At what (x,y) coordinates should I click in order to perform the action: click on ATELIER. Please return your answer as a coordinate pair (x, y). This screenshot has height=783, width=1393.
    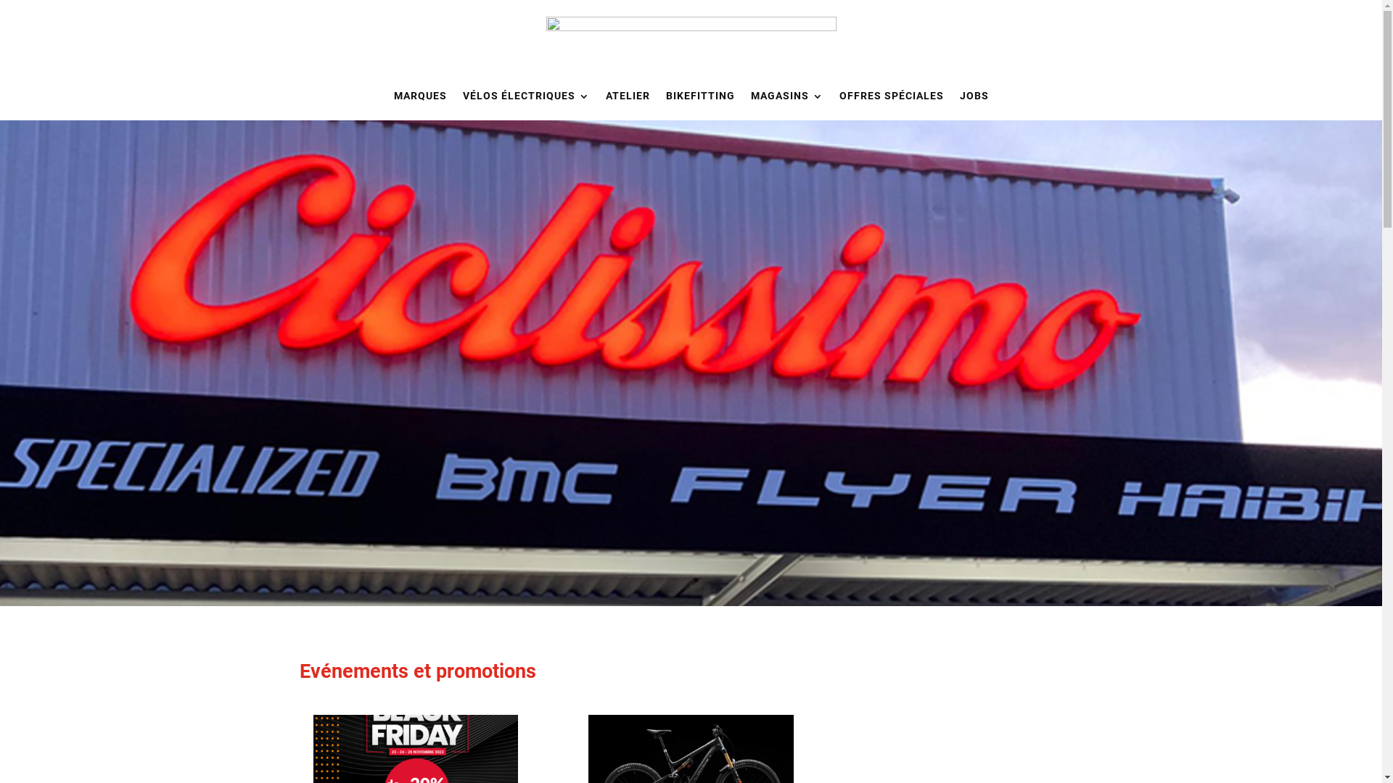
    Looking at the image, I should click on (627, 96).